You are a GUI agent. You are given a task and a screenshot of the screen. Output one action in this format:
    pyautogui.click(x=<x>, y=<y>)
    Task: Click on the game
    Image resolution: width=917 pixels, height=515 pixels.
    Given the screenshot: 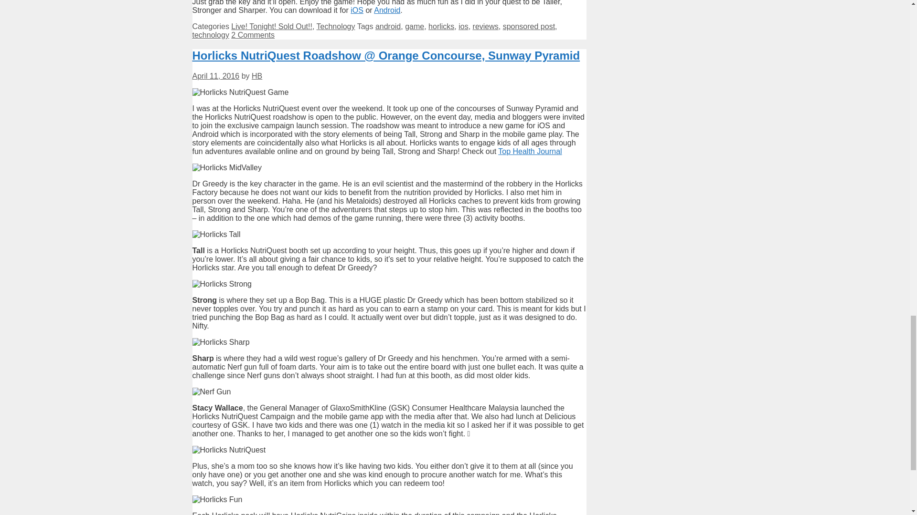 What is the action you would take?
    pyautogui.click(x=415, y=26)
    